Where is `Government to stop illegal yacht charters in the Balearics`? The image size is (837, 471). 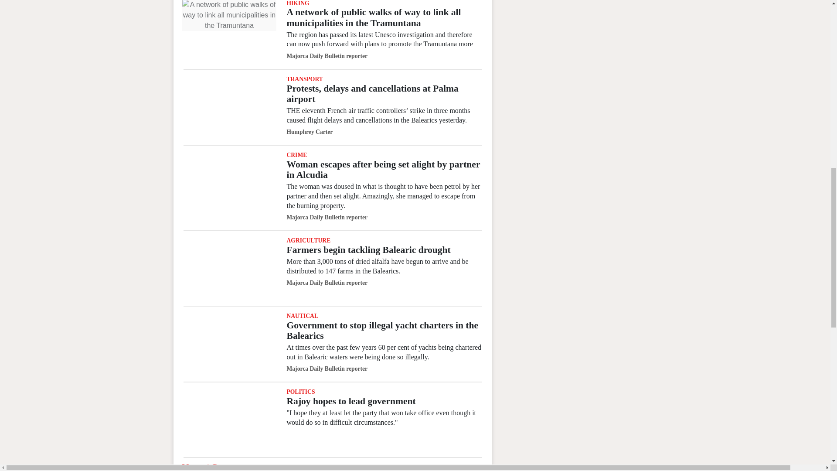 Government to stop illegal yacht charters in the Balearics is located at coordinates (229, 344).